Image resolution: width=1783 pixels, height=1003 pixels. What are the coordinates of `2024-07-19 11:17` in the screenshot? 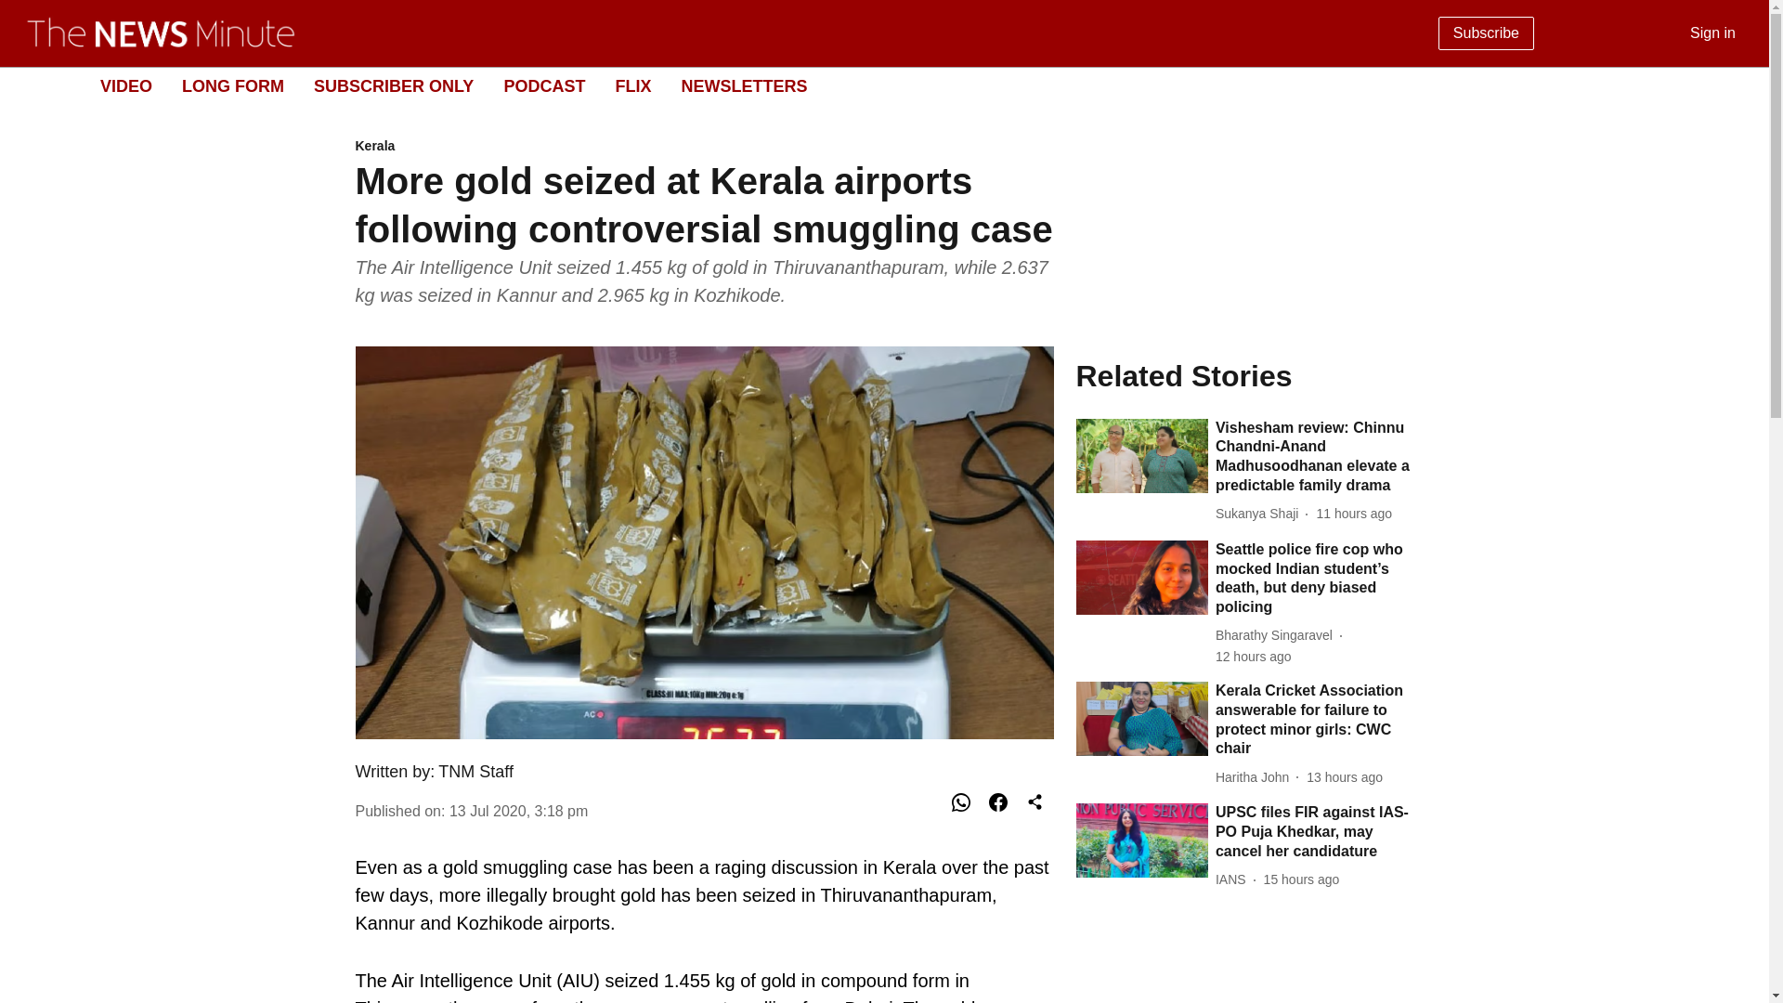 It's located at (394, 85).